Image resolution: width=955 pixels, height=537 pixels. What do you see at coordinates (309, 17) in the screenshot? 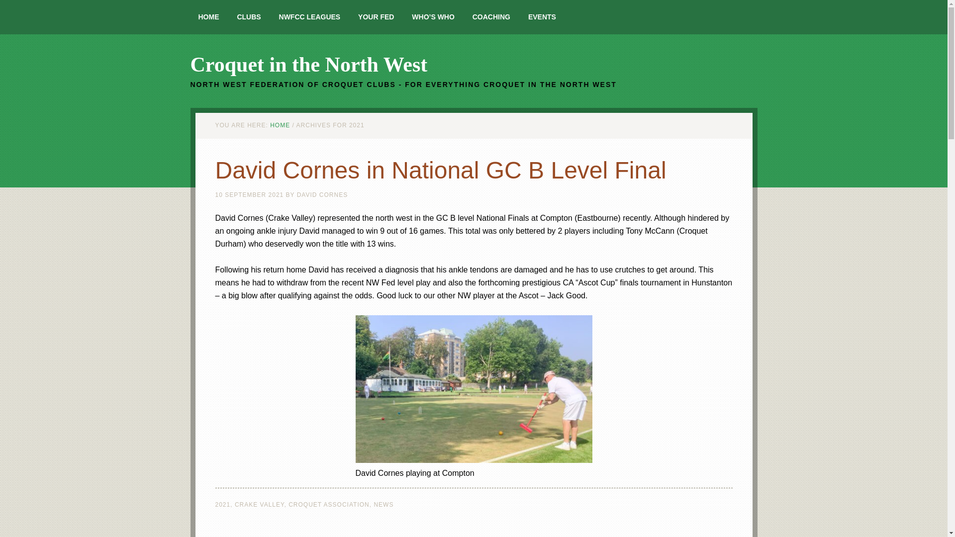
I see `NWFCC LEAGUES` at bounding box center [309, 17].